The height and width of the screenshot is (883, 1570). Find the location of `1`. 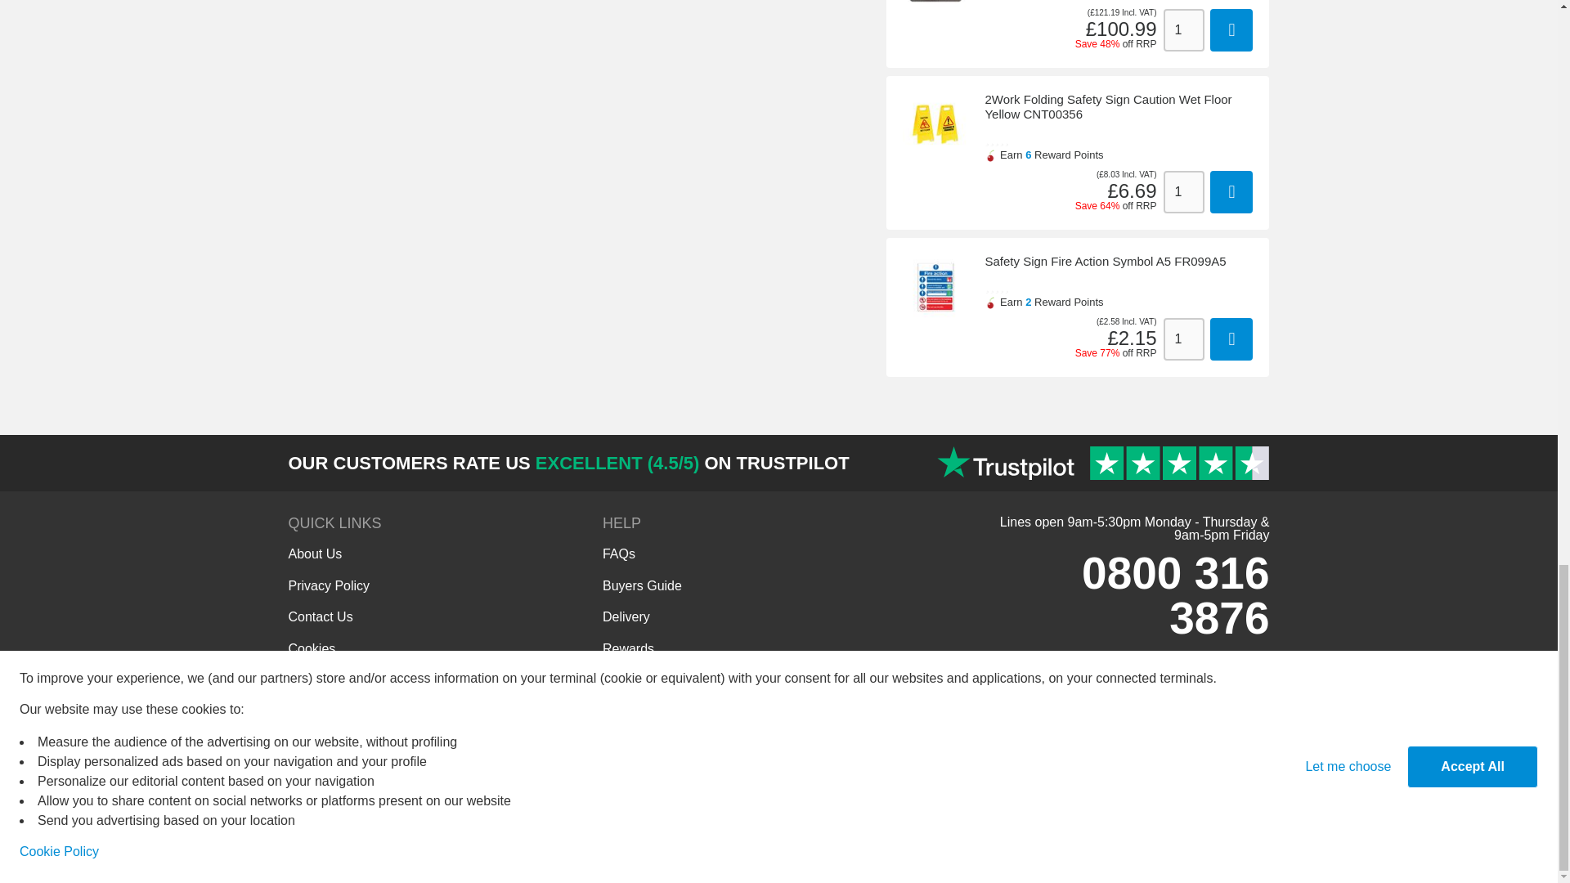

1 is located at coordinates (1183, 338).